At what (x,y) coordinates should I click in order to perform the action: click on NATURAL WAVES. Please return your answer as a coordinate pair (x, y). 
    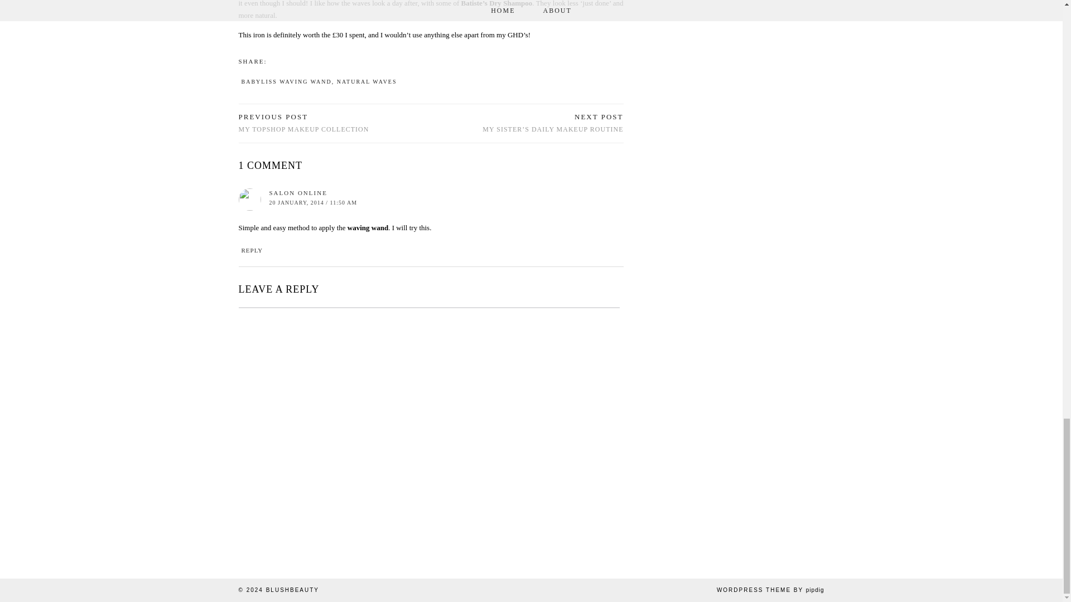
    Looking at the image, I should click on (367, 81).